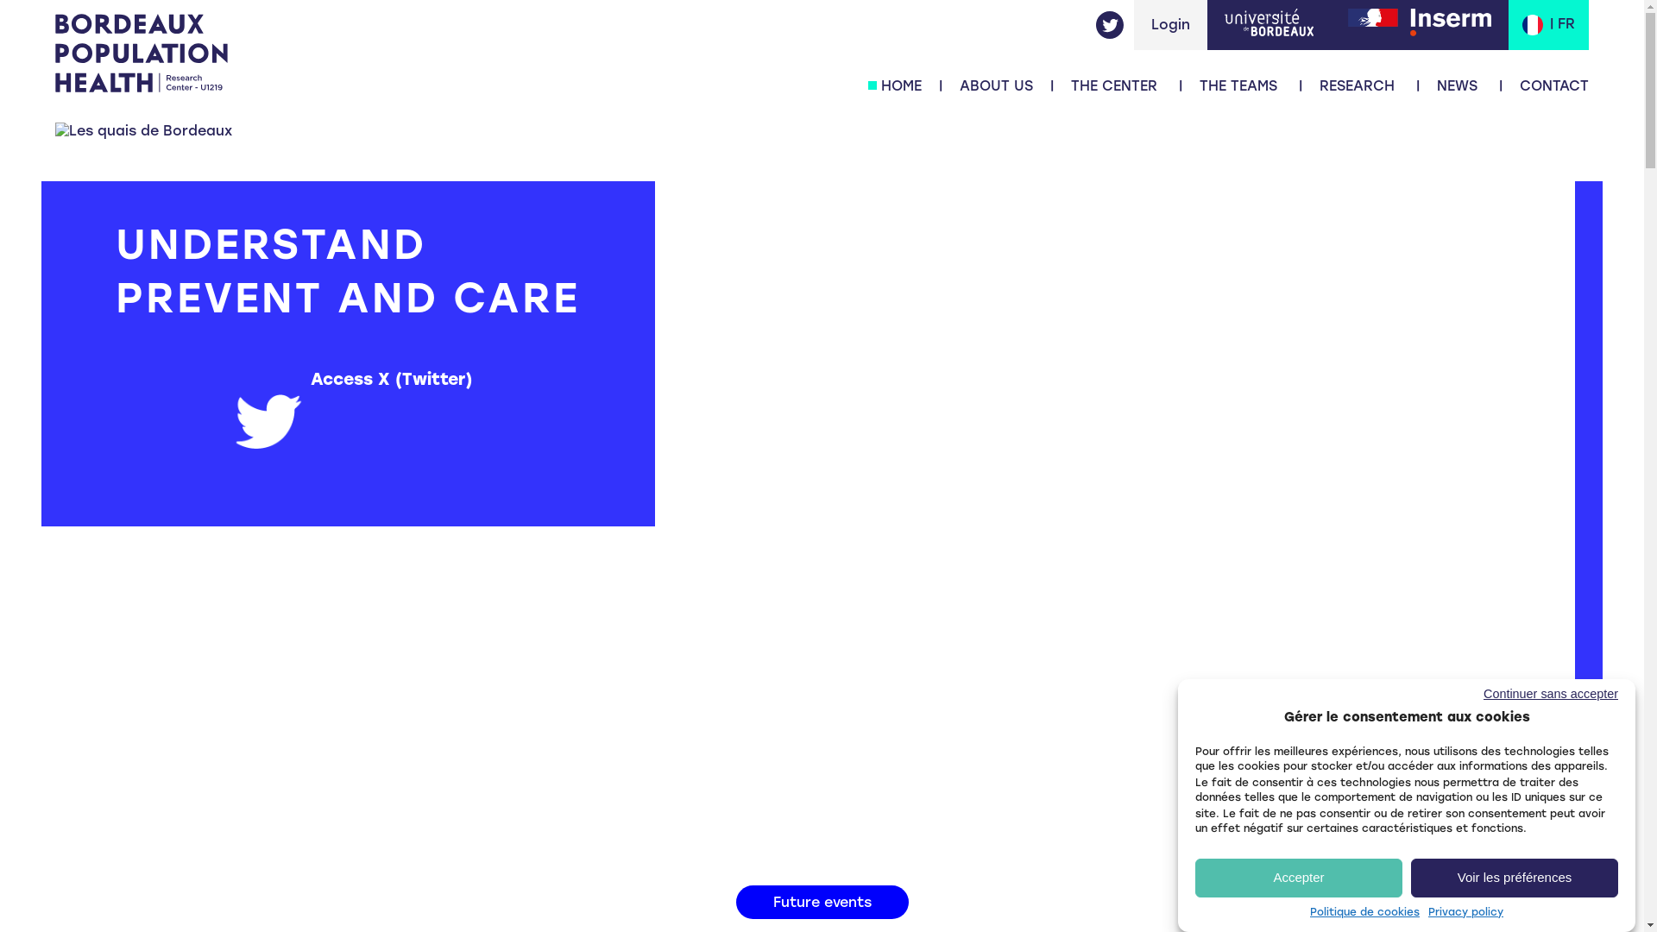 The width and height of the screenshot is (1657, 932). I want to click on Politique de cookies, so click(1365, 912).